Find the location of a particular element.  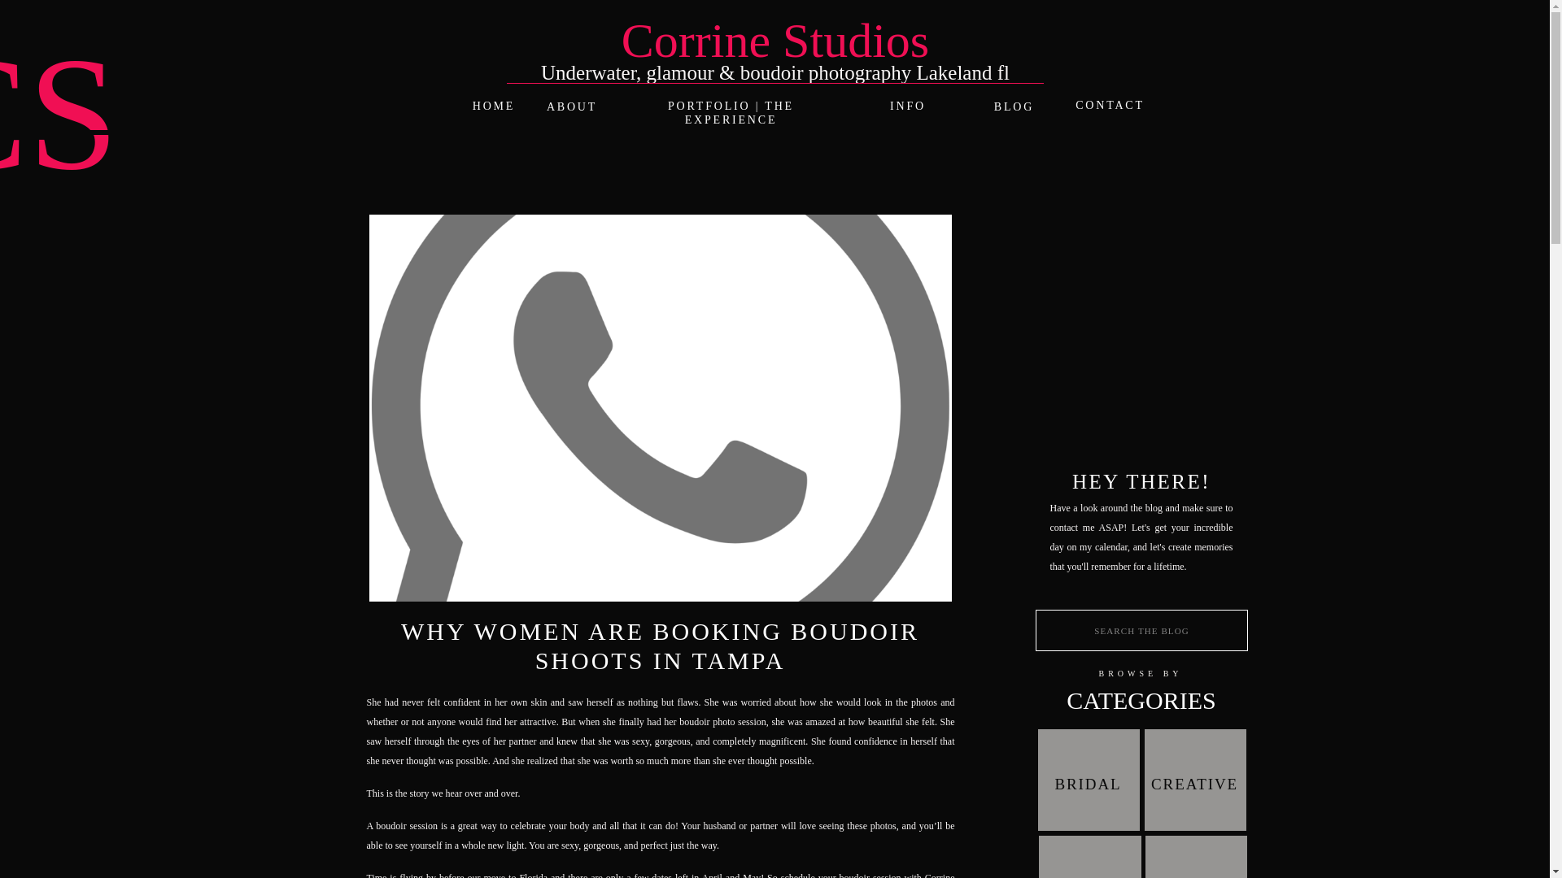

DESTINATION is located at coordinates (1090, 876).